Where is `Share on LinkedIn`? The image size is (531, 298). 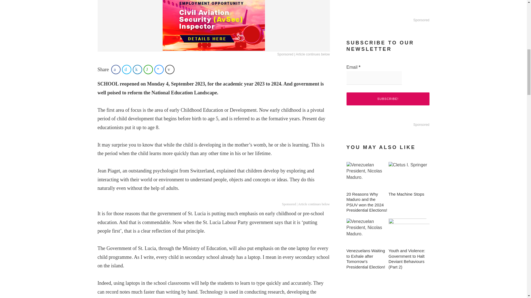 Share on LinkedIn is located at coordinates (137, 70).